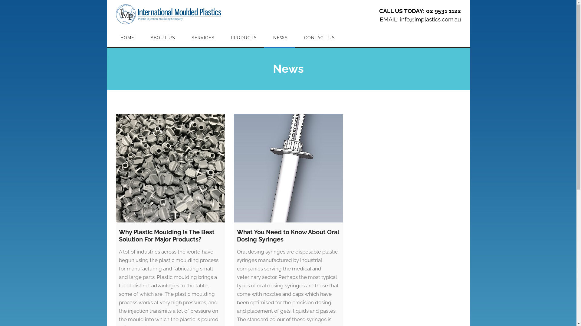 Image resolution: width=581 pixels, height=326 pixels. What do you see at coordinates (430, 19) in the screenshot?
I see `info@implastics.com.au` at bounding box center [430, 19].